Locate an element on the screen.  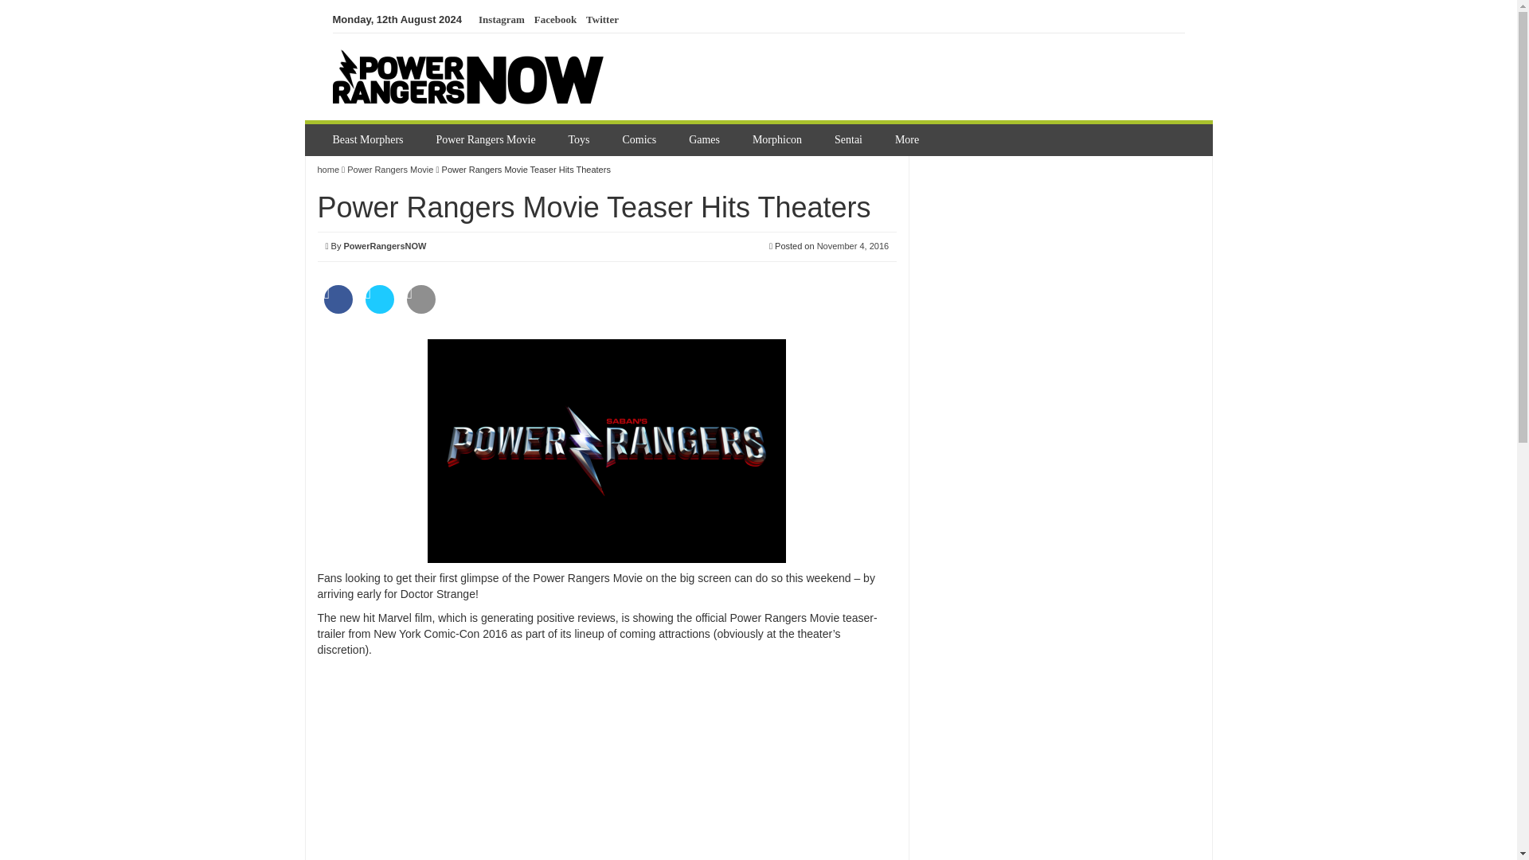
Sentai is located at coordinates (851, 139).